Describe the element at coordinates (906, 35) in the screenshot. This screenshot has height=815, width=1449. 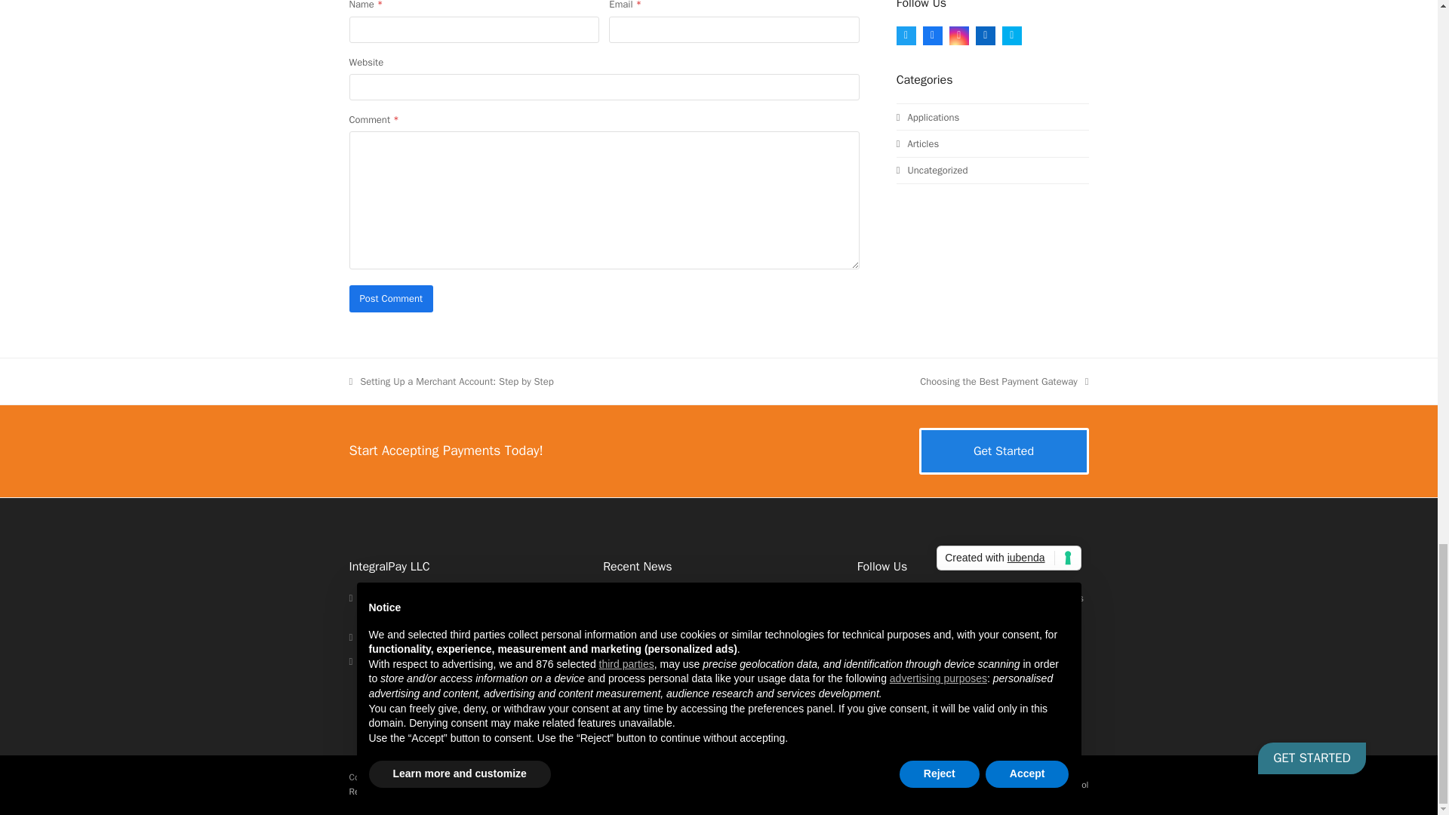
I see `Twitter` at that location.